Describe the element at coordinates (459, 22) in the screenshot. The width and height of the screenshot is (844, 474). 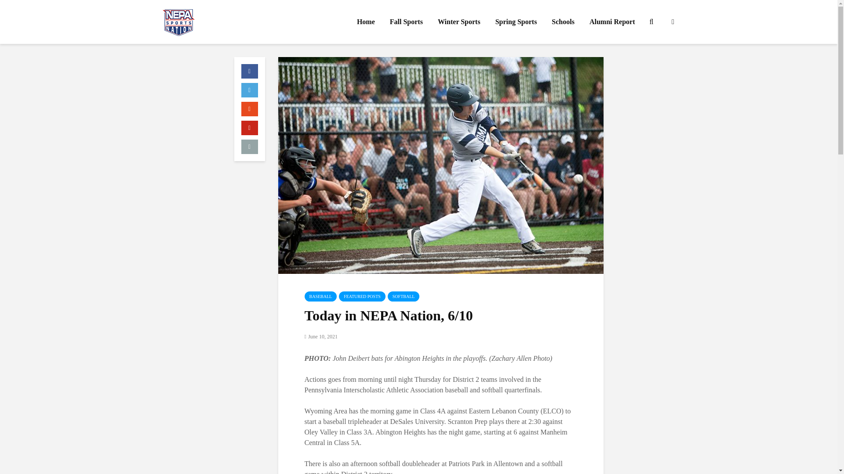
I see `Winter Sports` at that location.